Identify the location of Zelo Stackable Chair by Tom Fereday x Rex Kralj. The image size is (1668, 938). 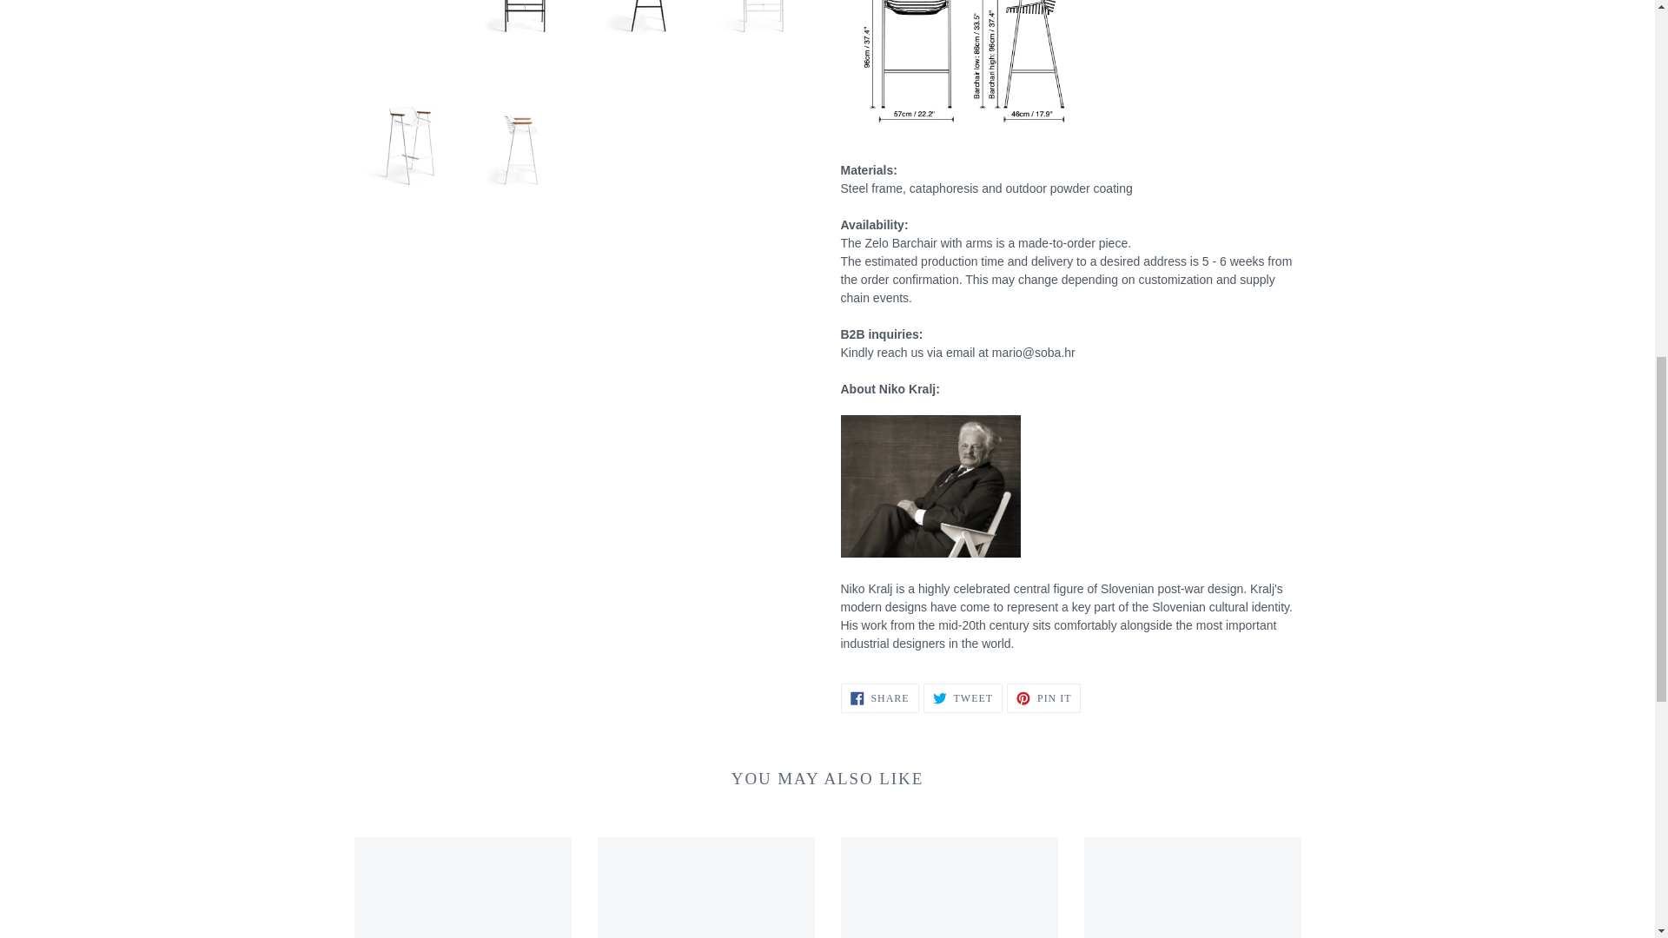
(1044, 698).